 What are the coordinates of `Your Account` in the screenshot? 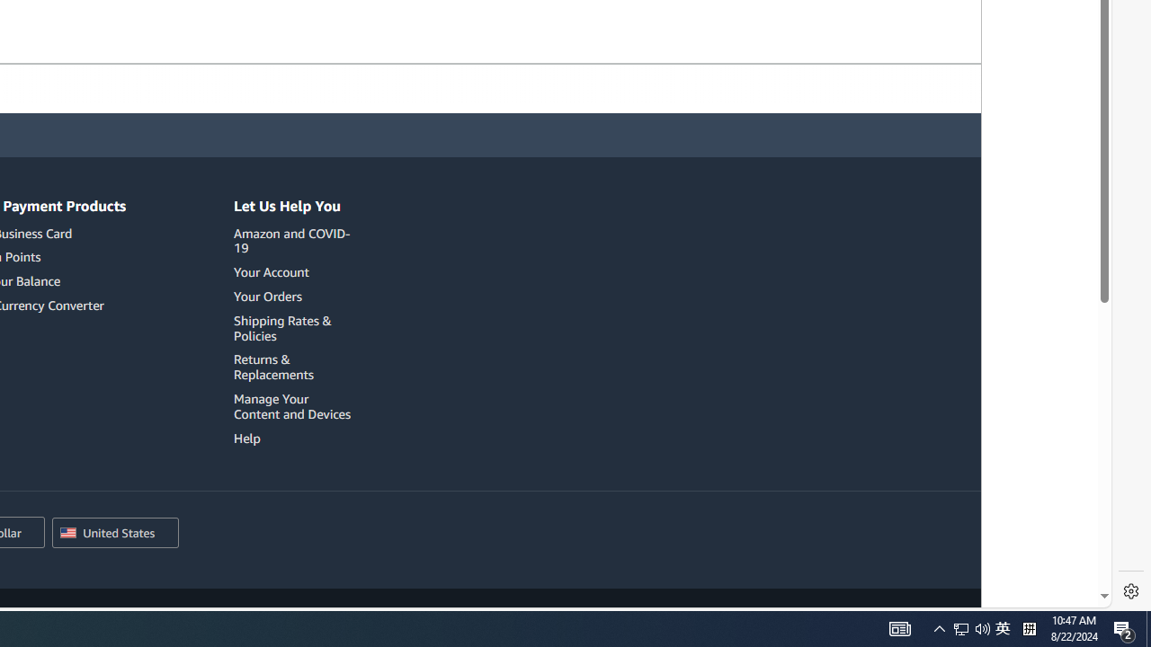 It's located at (295, 272).